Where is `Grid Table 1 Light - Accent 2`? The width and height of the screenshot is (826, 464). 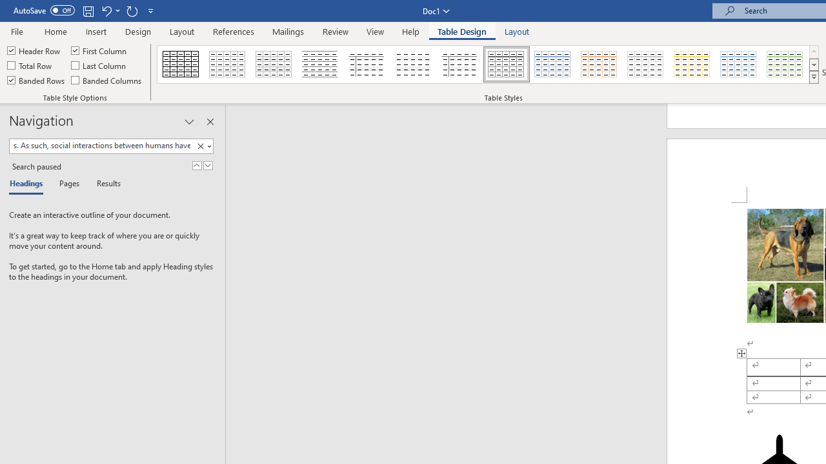 Grid Table 1 Light - Accent 2 is located at coordinates (599, 64).